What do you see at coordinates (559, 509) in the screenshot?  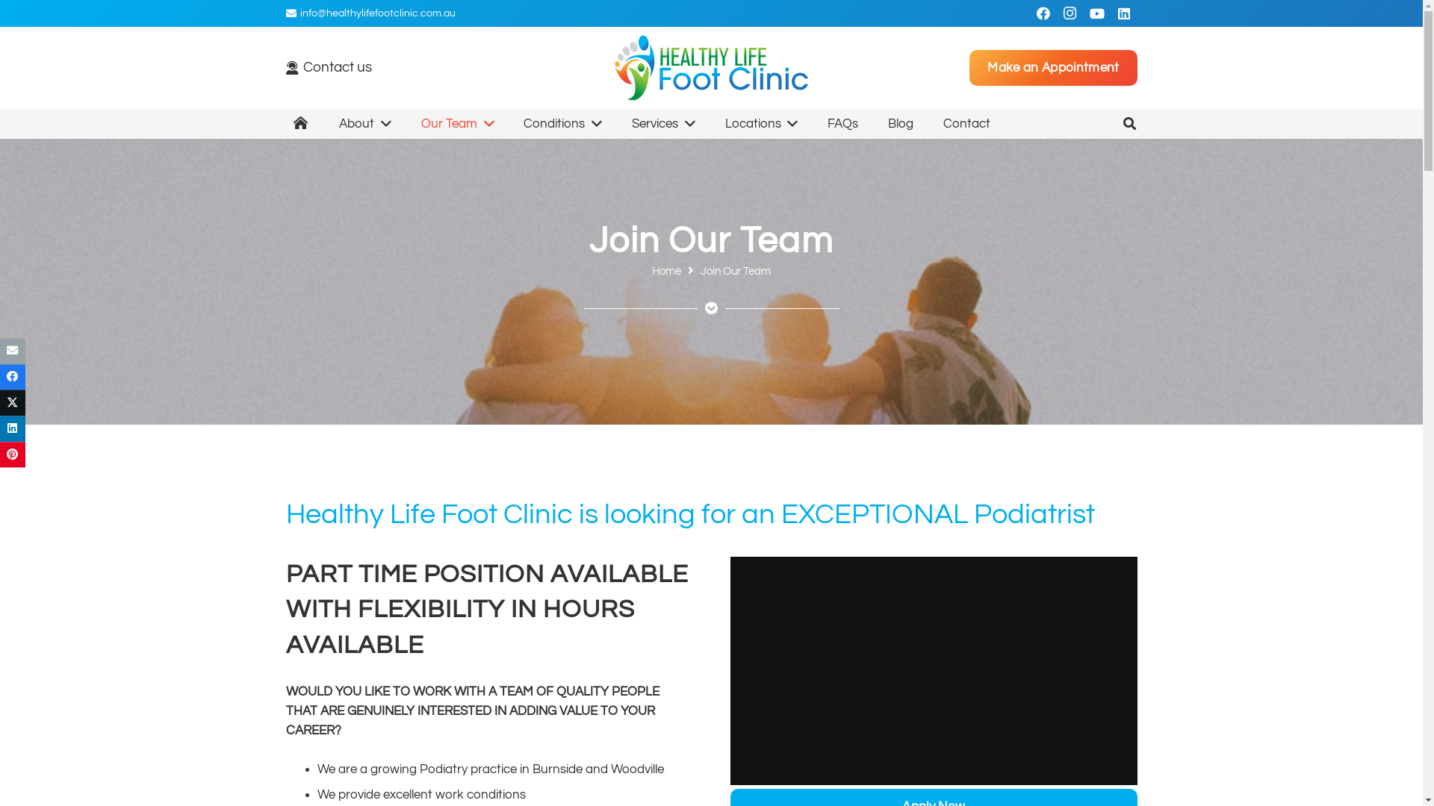 I see `Woodville` at bounding box center [559, 509].